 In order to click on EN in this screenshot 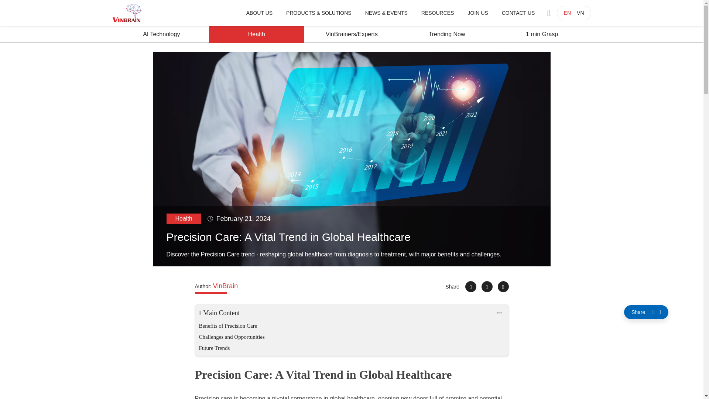, I will do `click(567, 13)`.